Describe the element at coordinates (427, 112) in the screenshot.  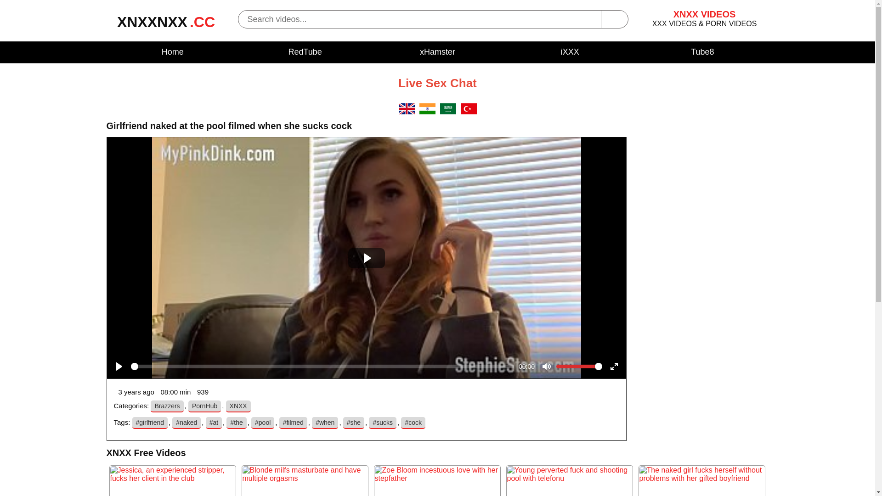
I see `IN` at that location.